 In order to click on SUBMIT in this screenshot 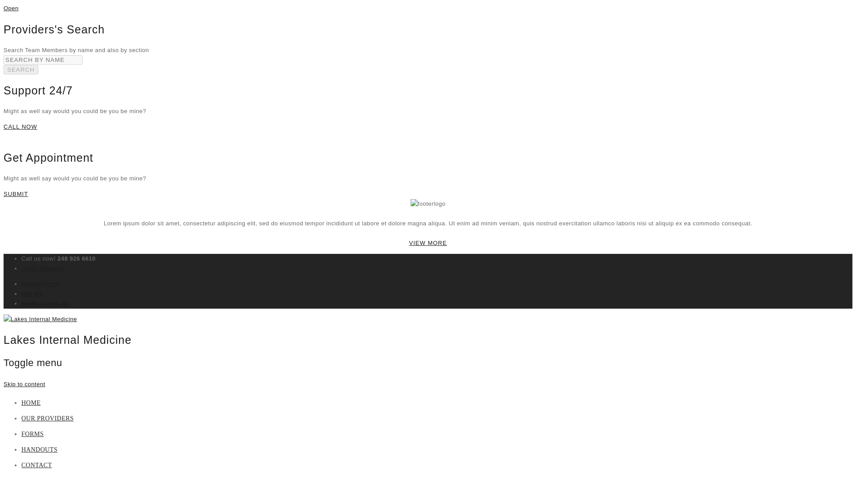, I will do `click(16, 193)`.